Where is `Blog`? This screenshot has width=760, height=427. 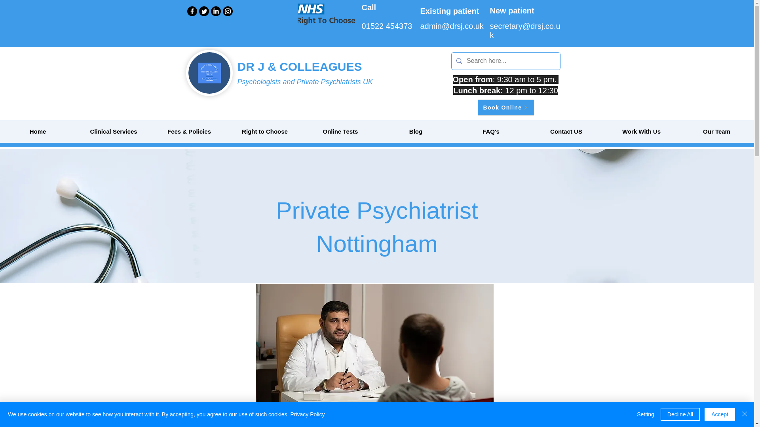 Blog is located at coordinates (415, 131).